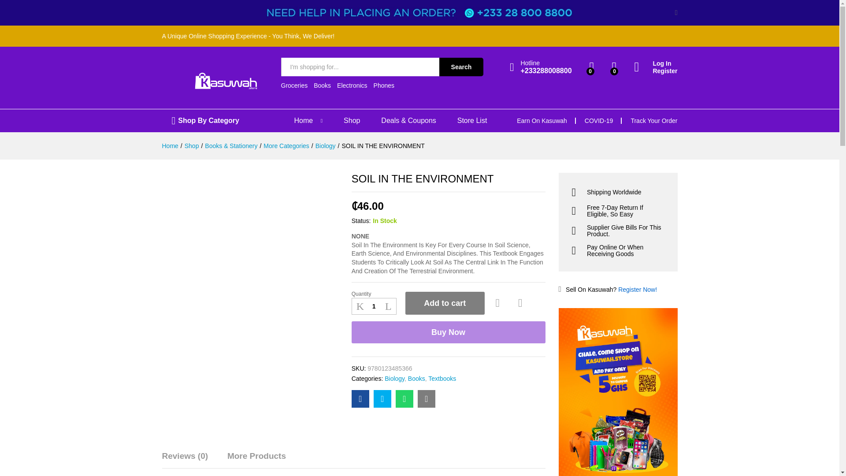 Image resolution: width=846 pixels, height=476 pixels. What do you see at coordinates (374, 292) in the screenshot?
I see `Qty` at bounding box center [374, 292].